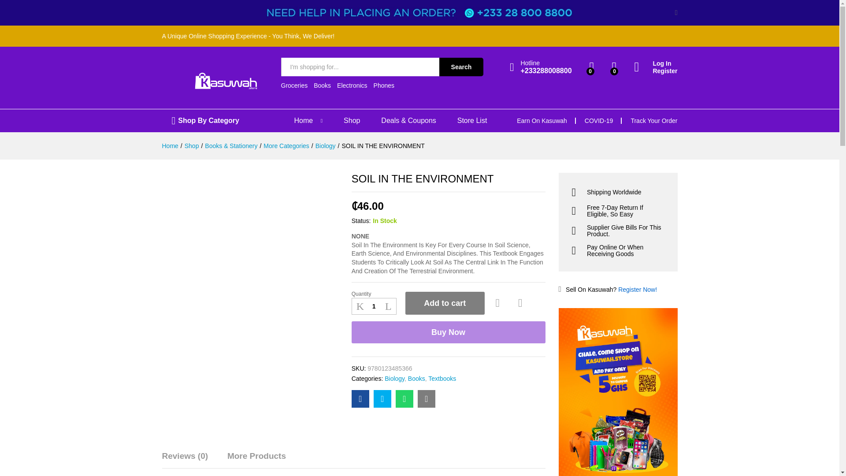 Image resolution: width=846 pixels, height=476 pixels. What do you see at coordinates (374, 292) in the screenshot?
I see `Qty` at bounding box center [374, 292].